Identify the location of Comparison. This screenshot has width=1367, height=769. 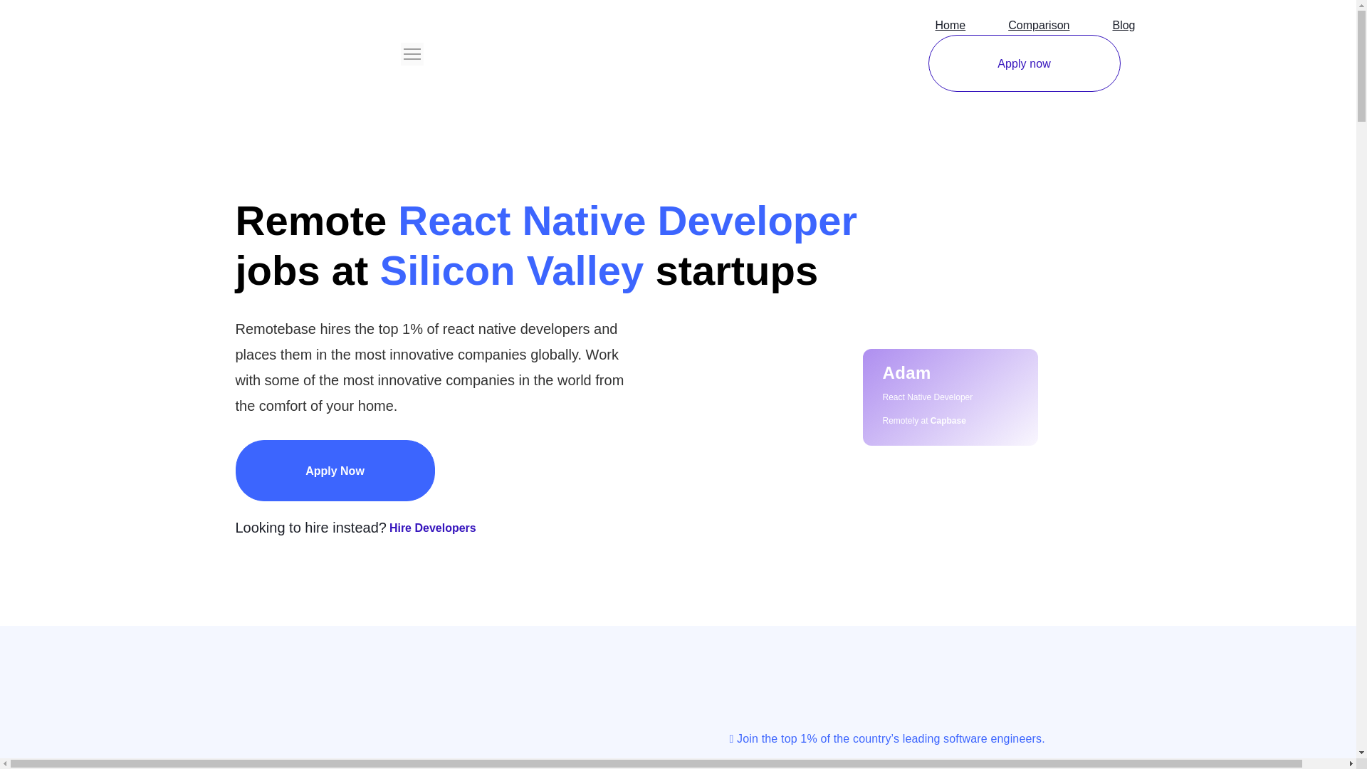
(1038, 26).